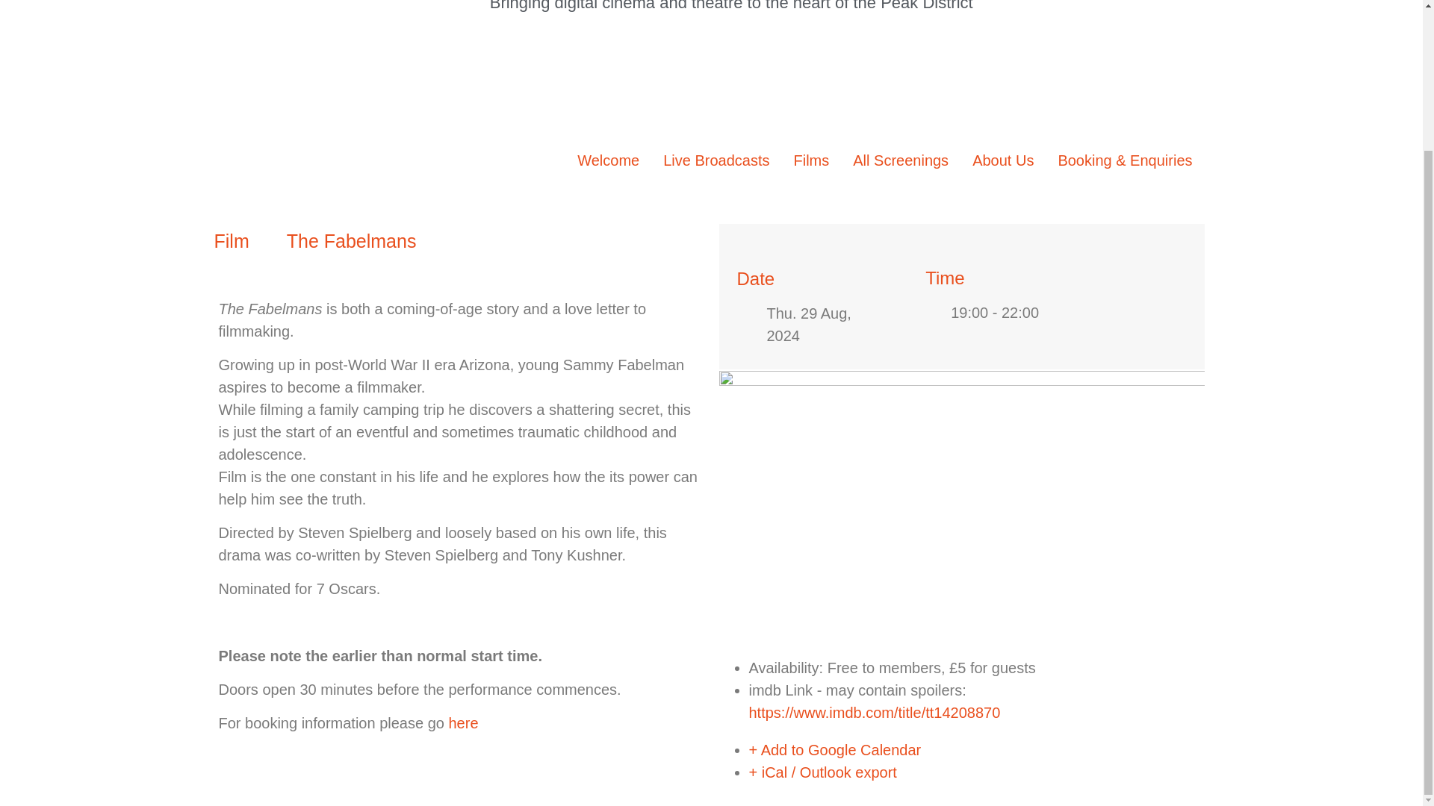 The width and height of the screenshot is (1434, 806). What do you see at coordinates (608, 160) in the screenshot?
I see `Welcome` at bounding box center [608, 160].